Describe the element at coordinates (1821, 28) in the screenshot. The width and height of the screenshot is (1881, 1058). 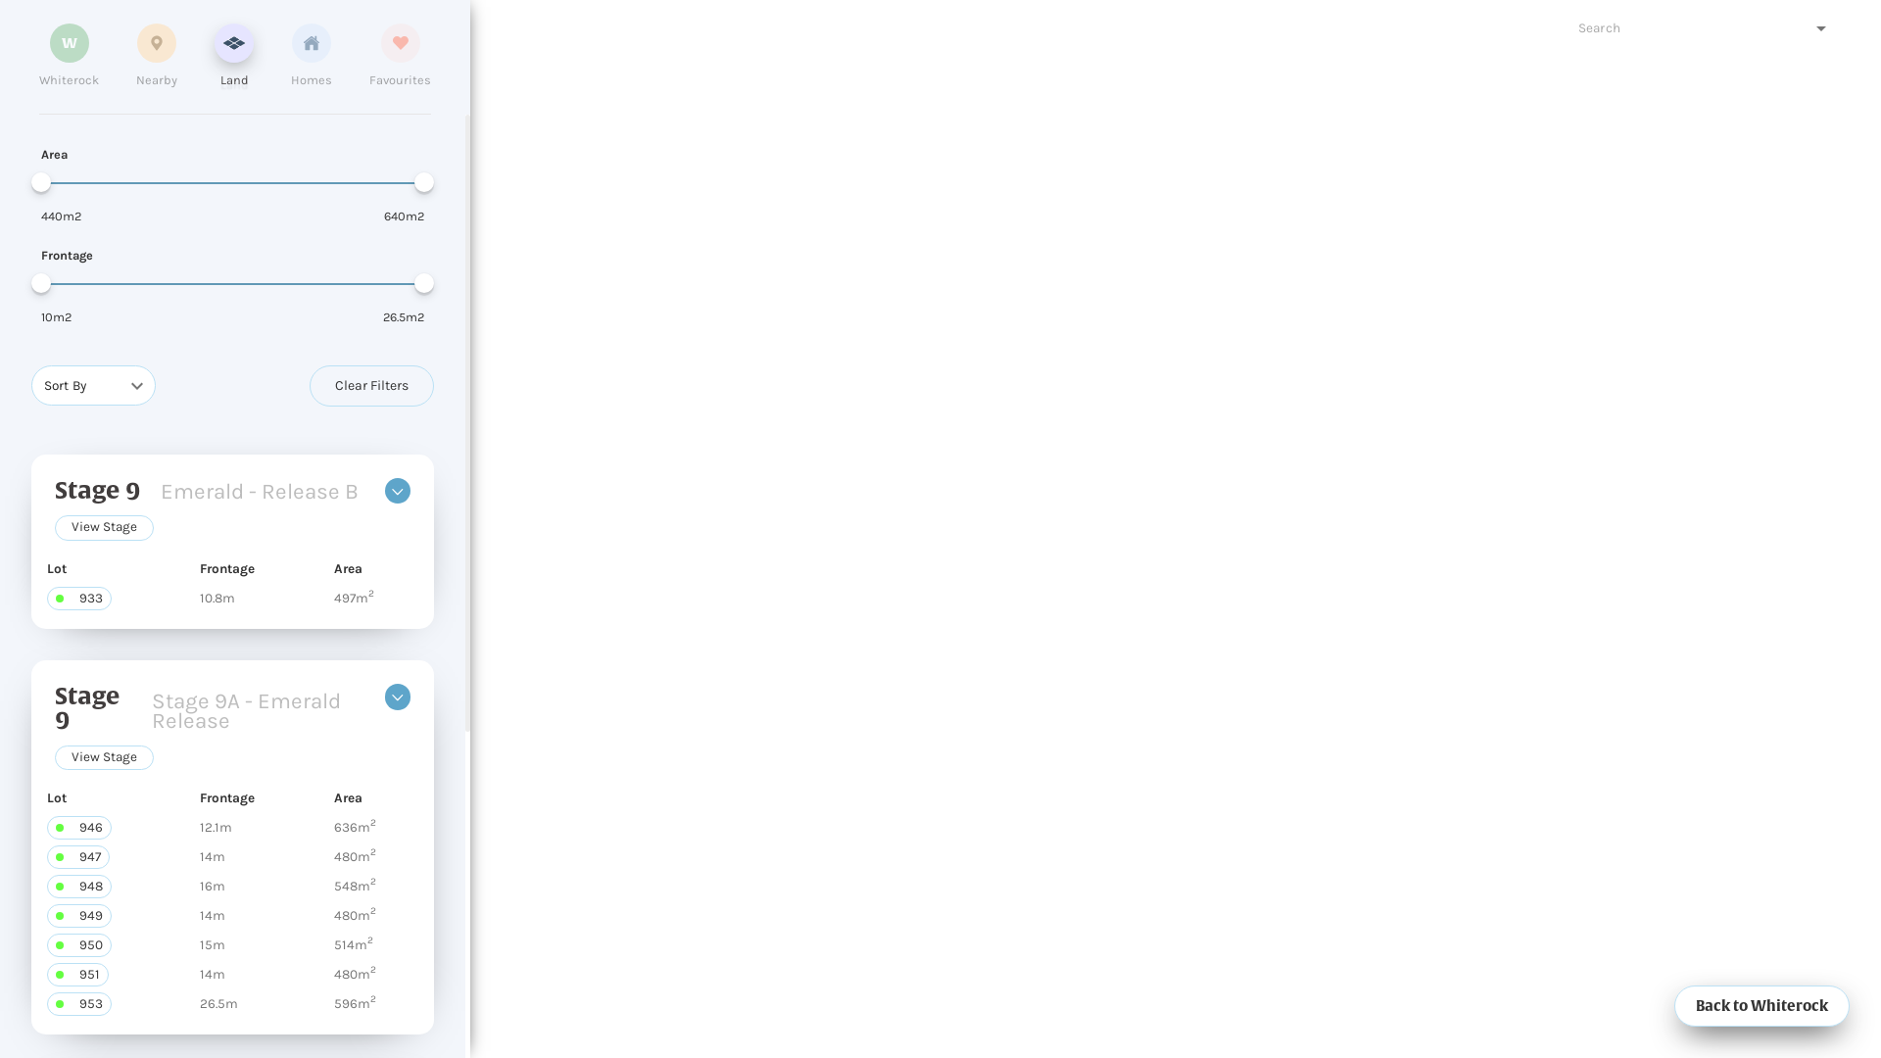
I see `Open` at that location.